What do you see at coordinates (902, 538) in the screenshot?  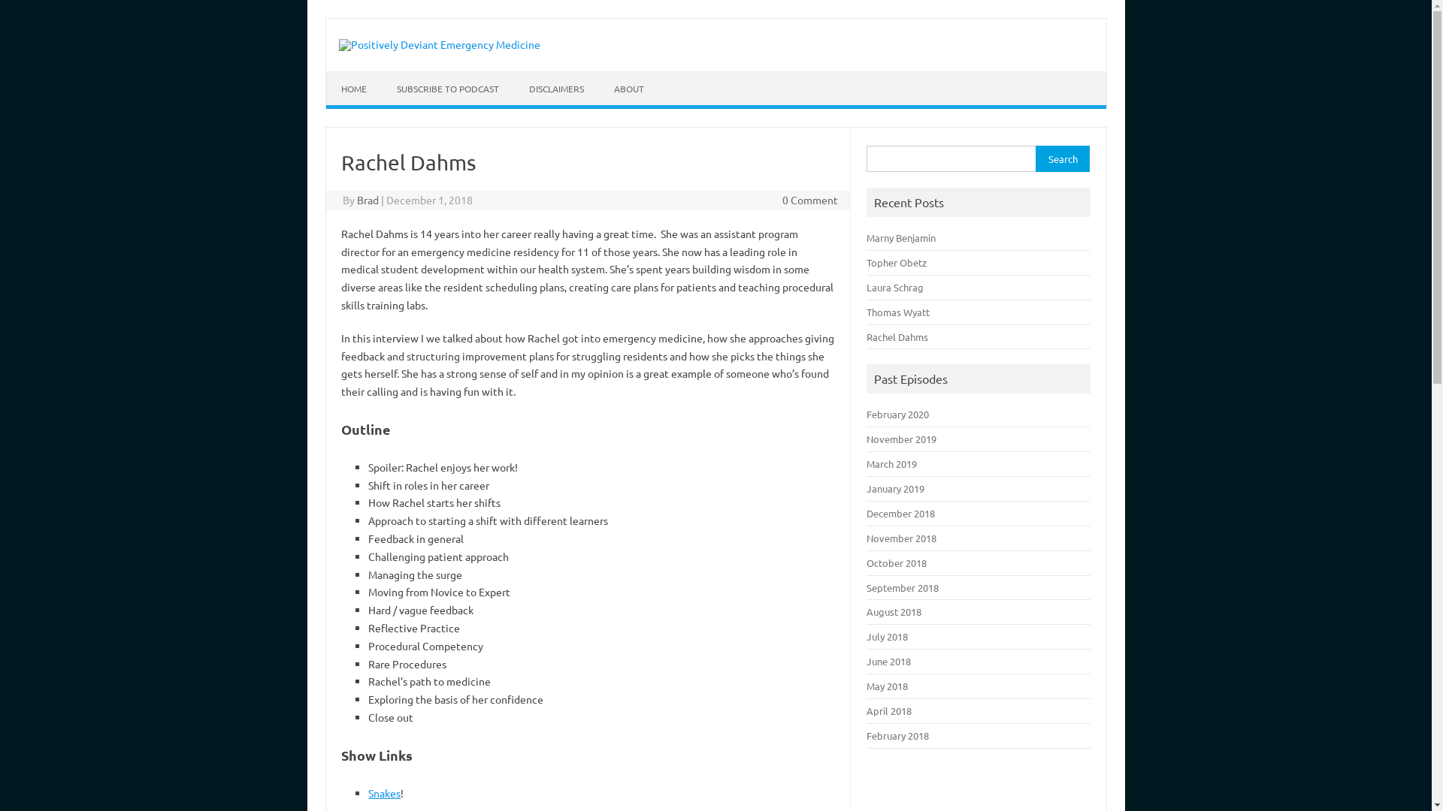 I see `November 2018` at bounding box center [902, 538].